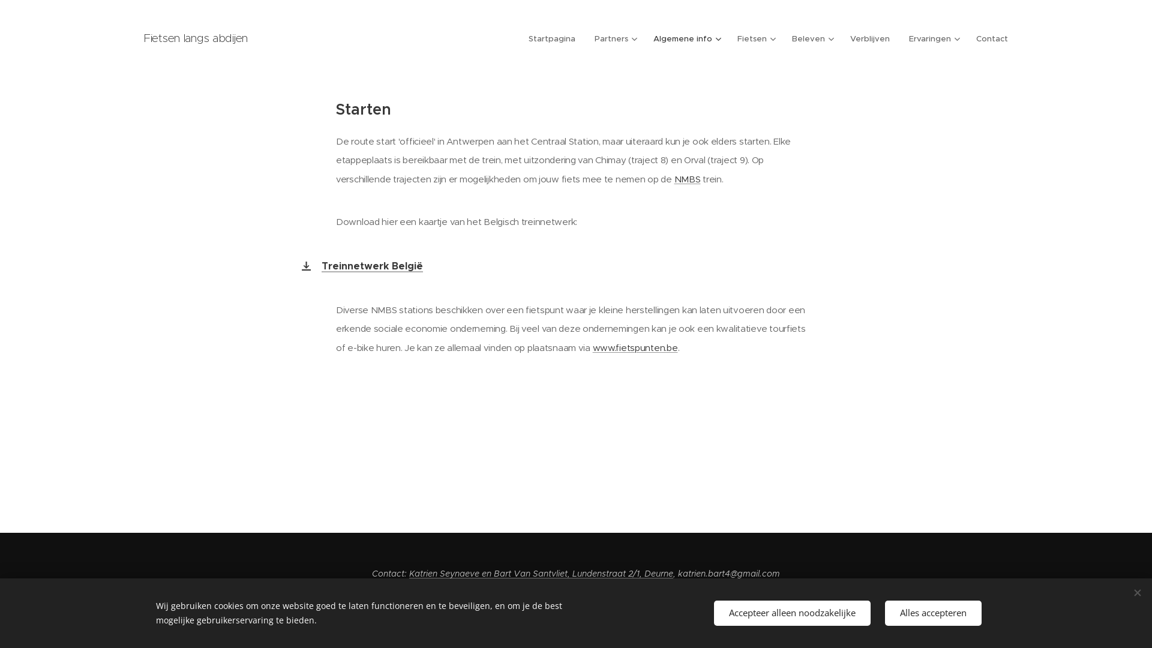  I want to click on Ervaringen, so click(933, 39).